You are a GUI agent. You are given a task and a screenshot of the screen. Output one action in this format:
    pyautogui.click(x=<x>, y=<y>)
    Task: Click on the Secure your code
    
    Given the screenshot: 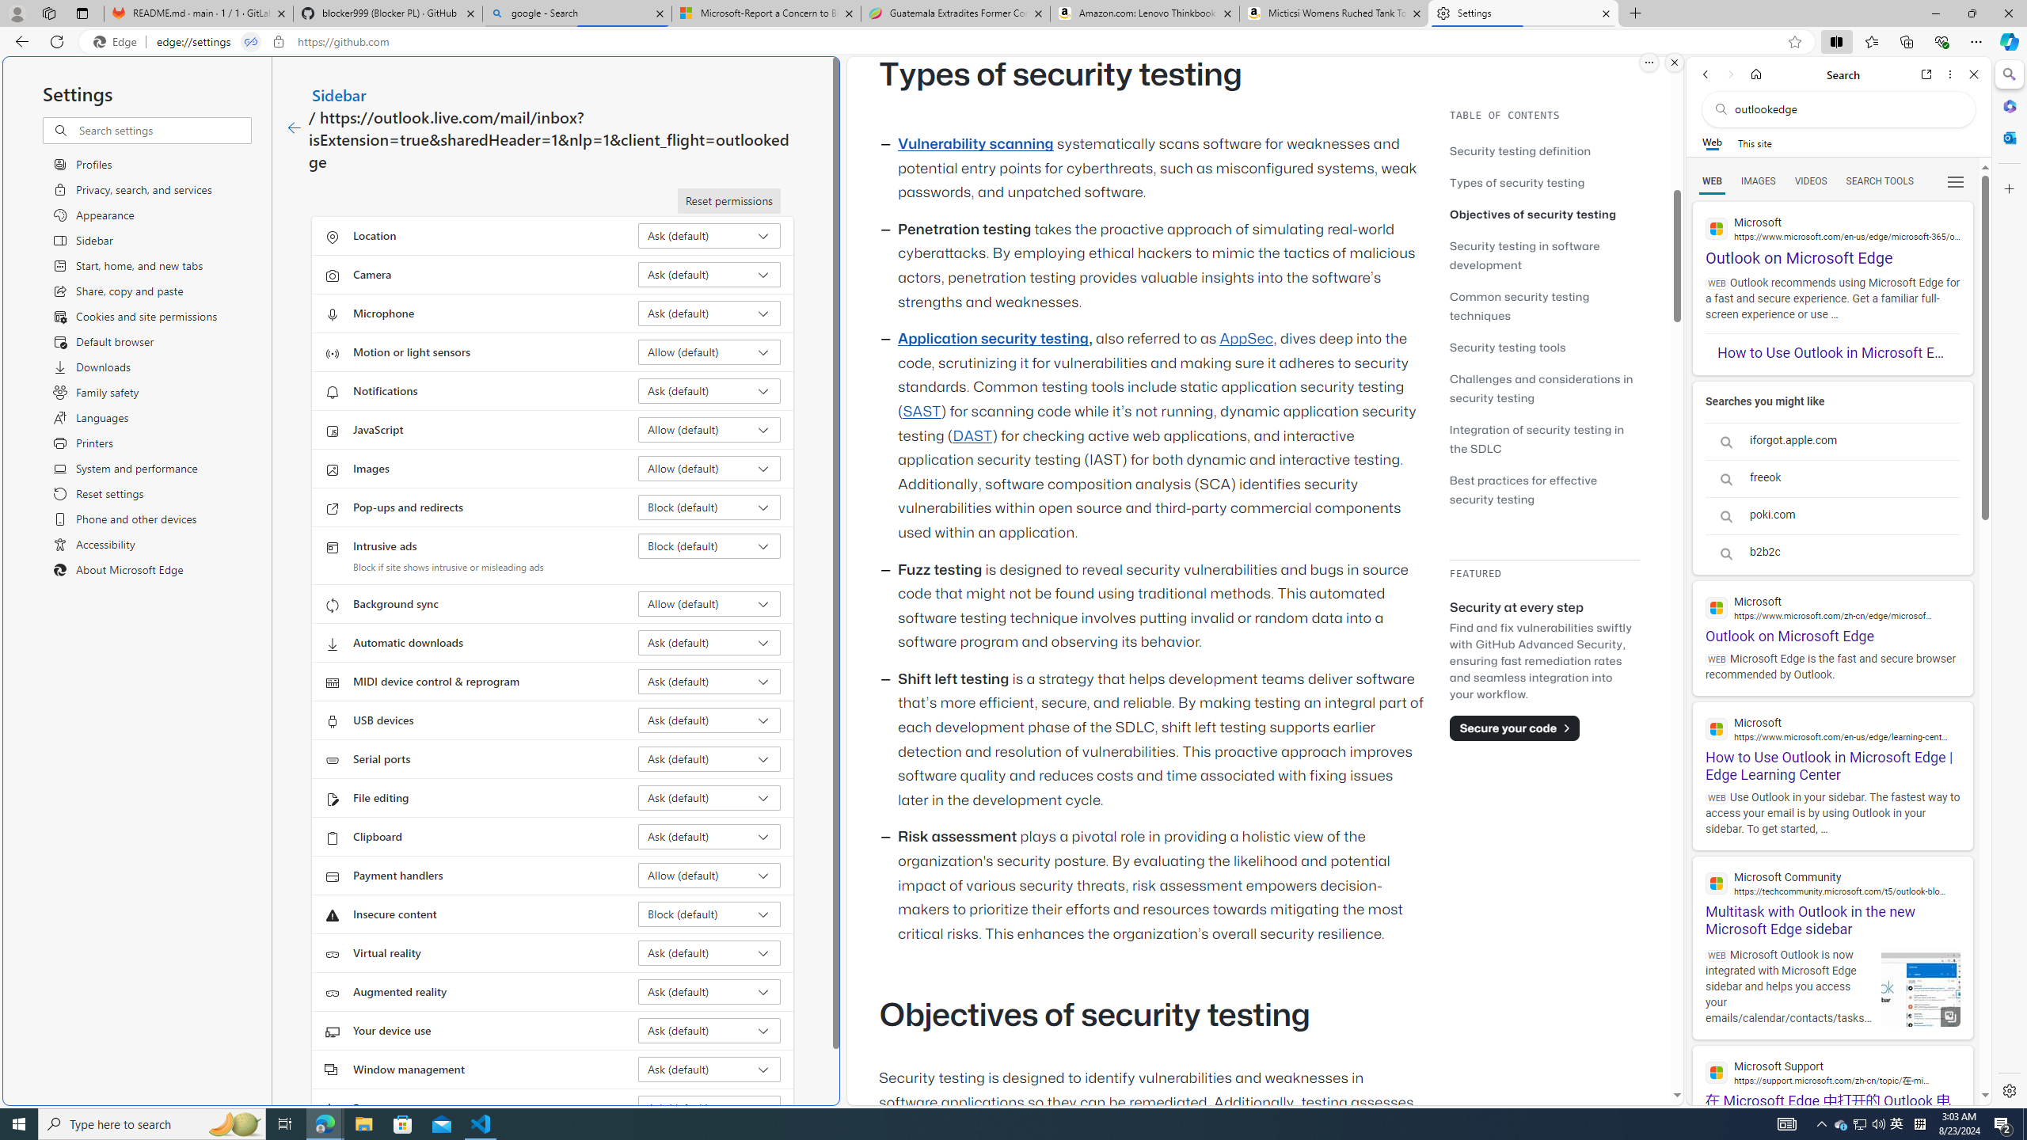 What is the action you would take?
    pyautogui.click(x=1515, y=728)
    